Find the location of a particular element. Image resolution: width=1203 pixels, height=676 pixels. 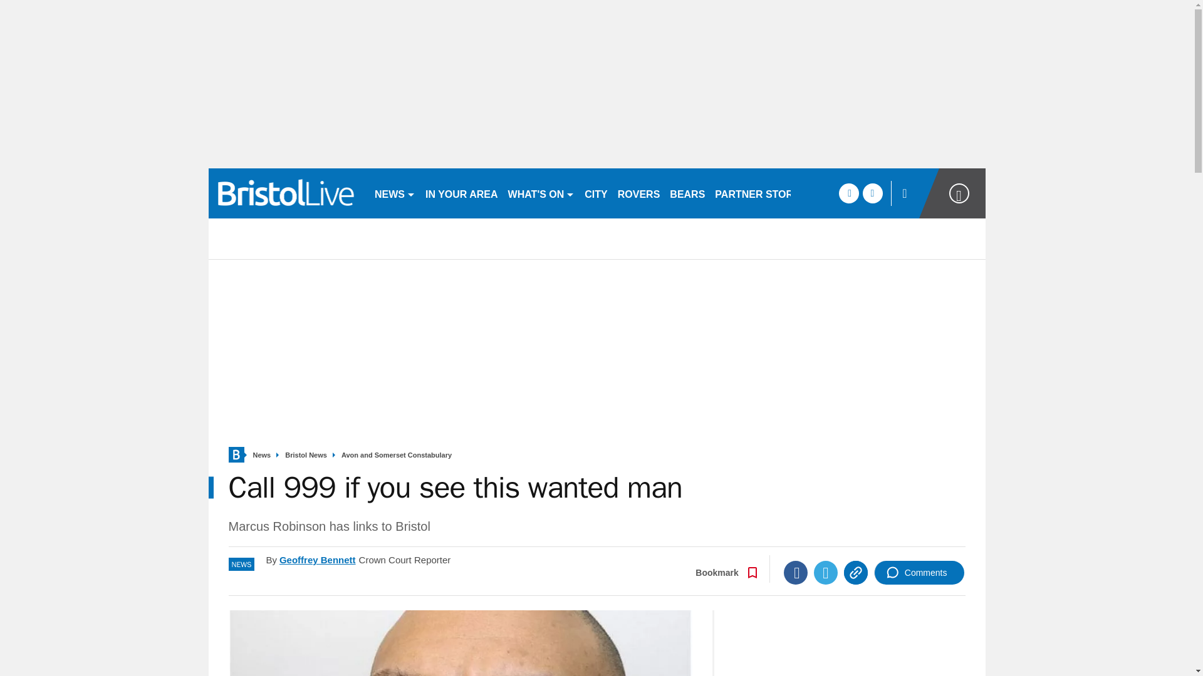

Comments is located at coordinates (919, 573).